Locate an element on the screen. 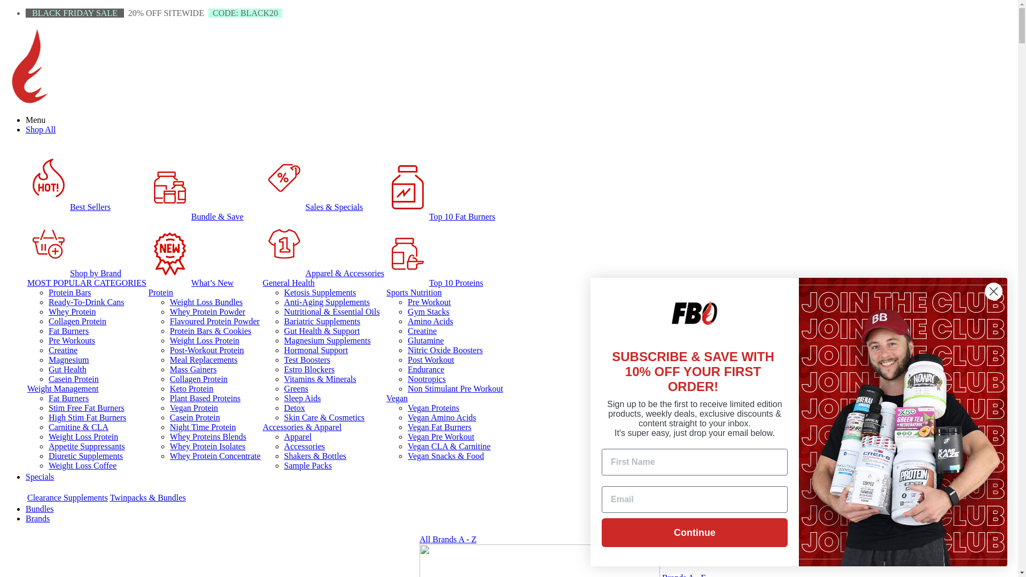 The image size is (1026, 577). Protein is located at coordinates (161, 293).